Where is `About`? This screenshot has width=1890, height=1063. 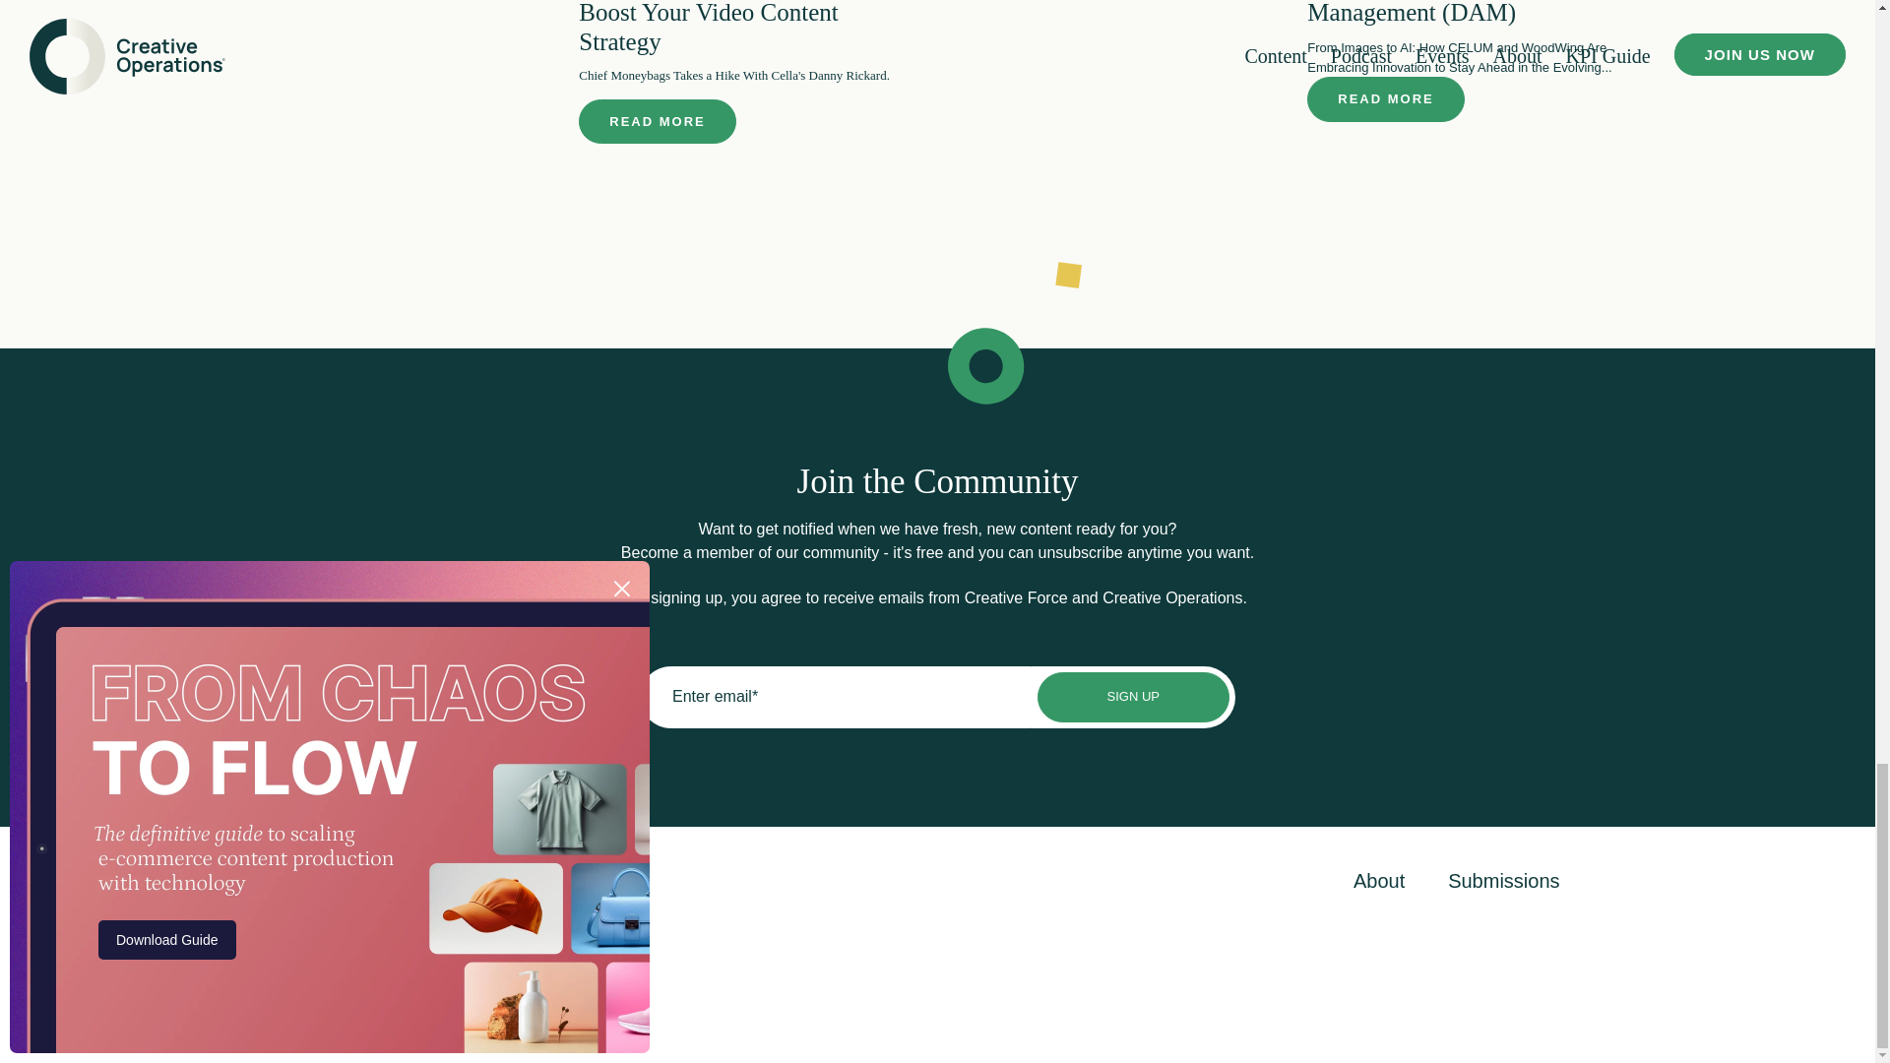
About is located at coordinates (1378, 881).